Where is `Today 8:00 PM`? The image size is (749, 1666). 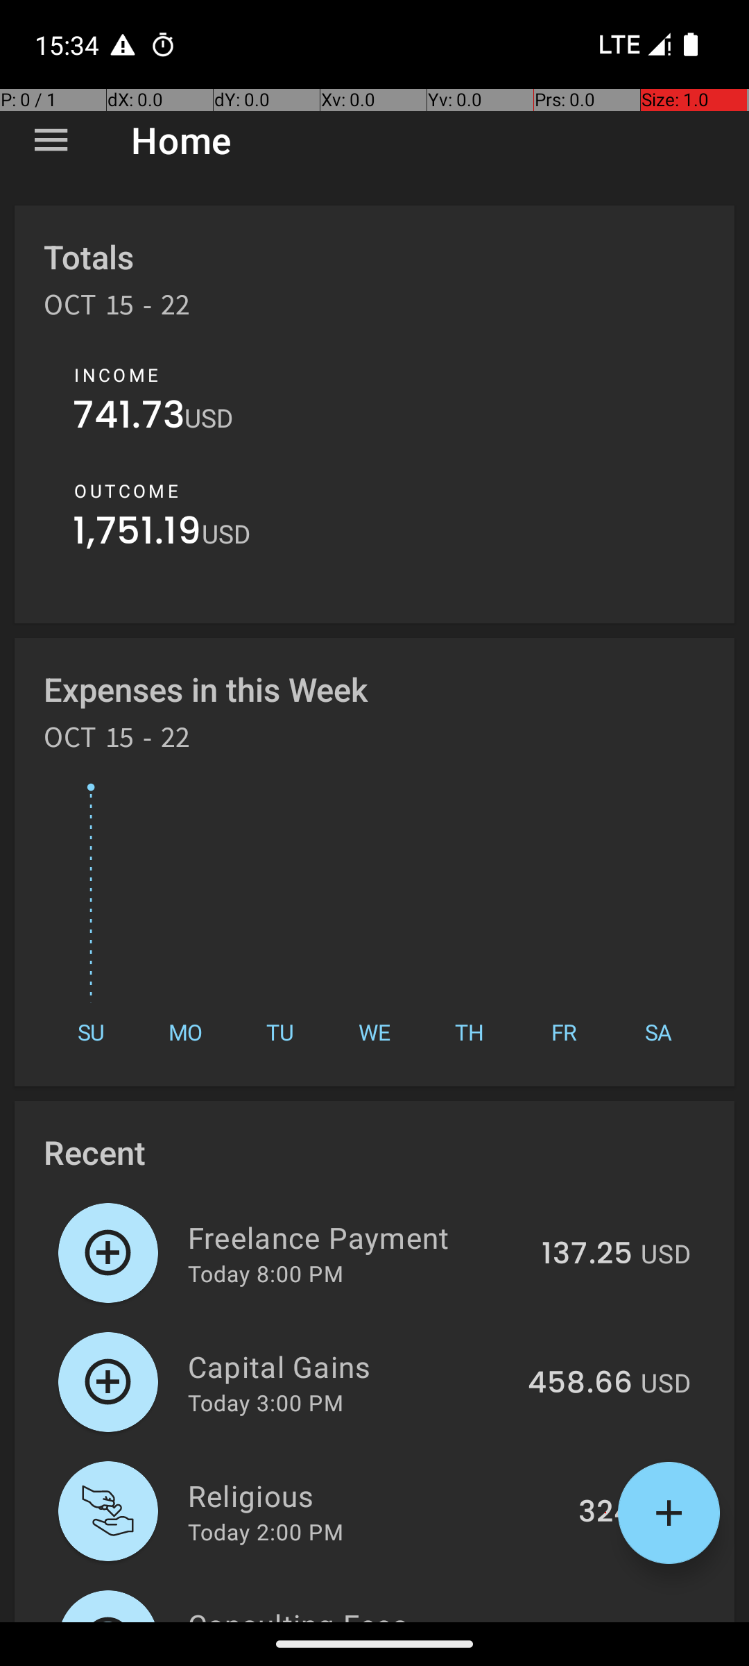
Today 8:00 PM is located at coordinates (266, 1273).